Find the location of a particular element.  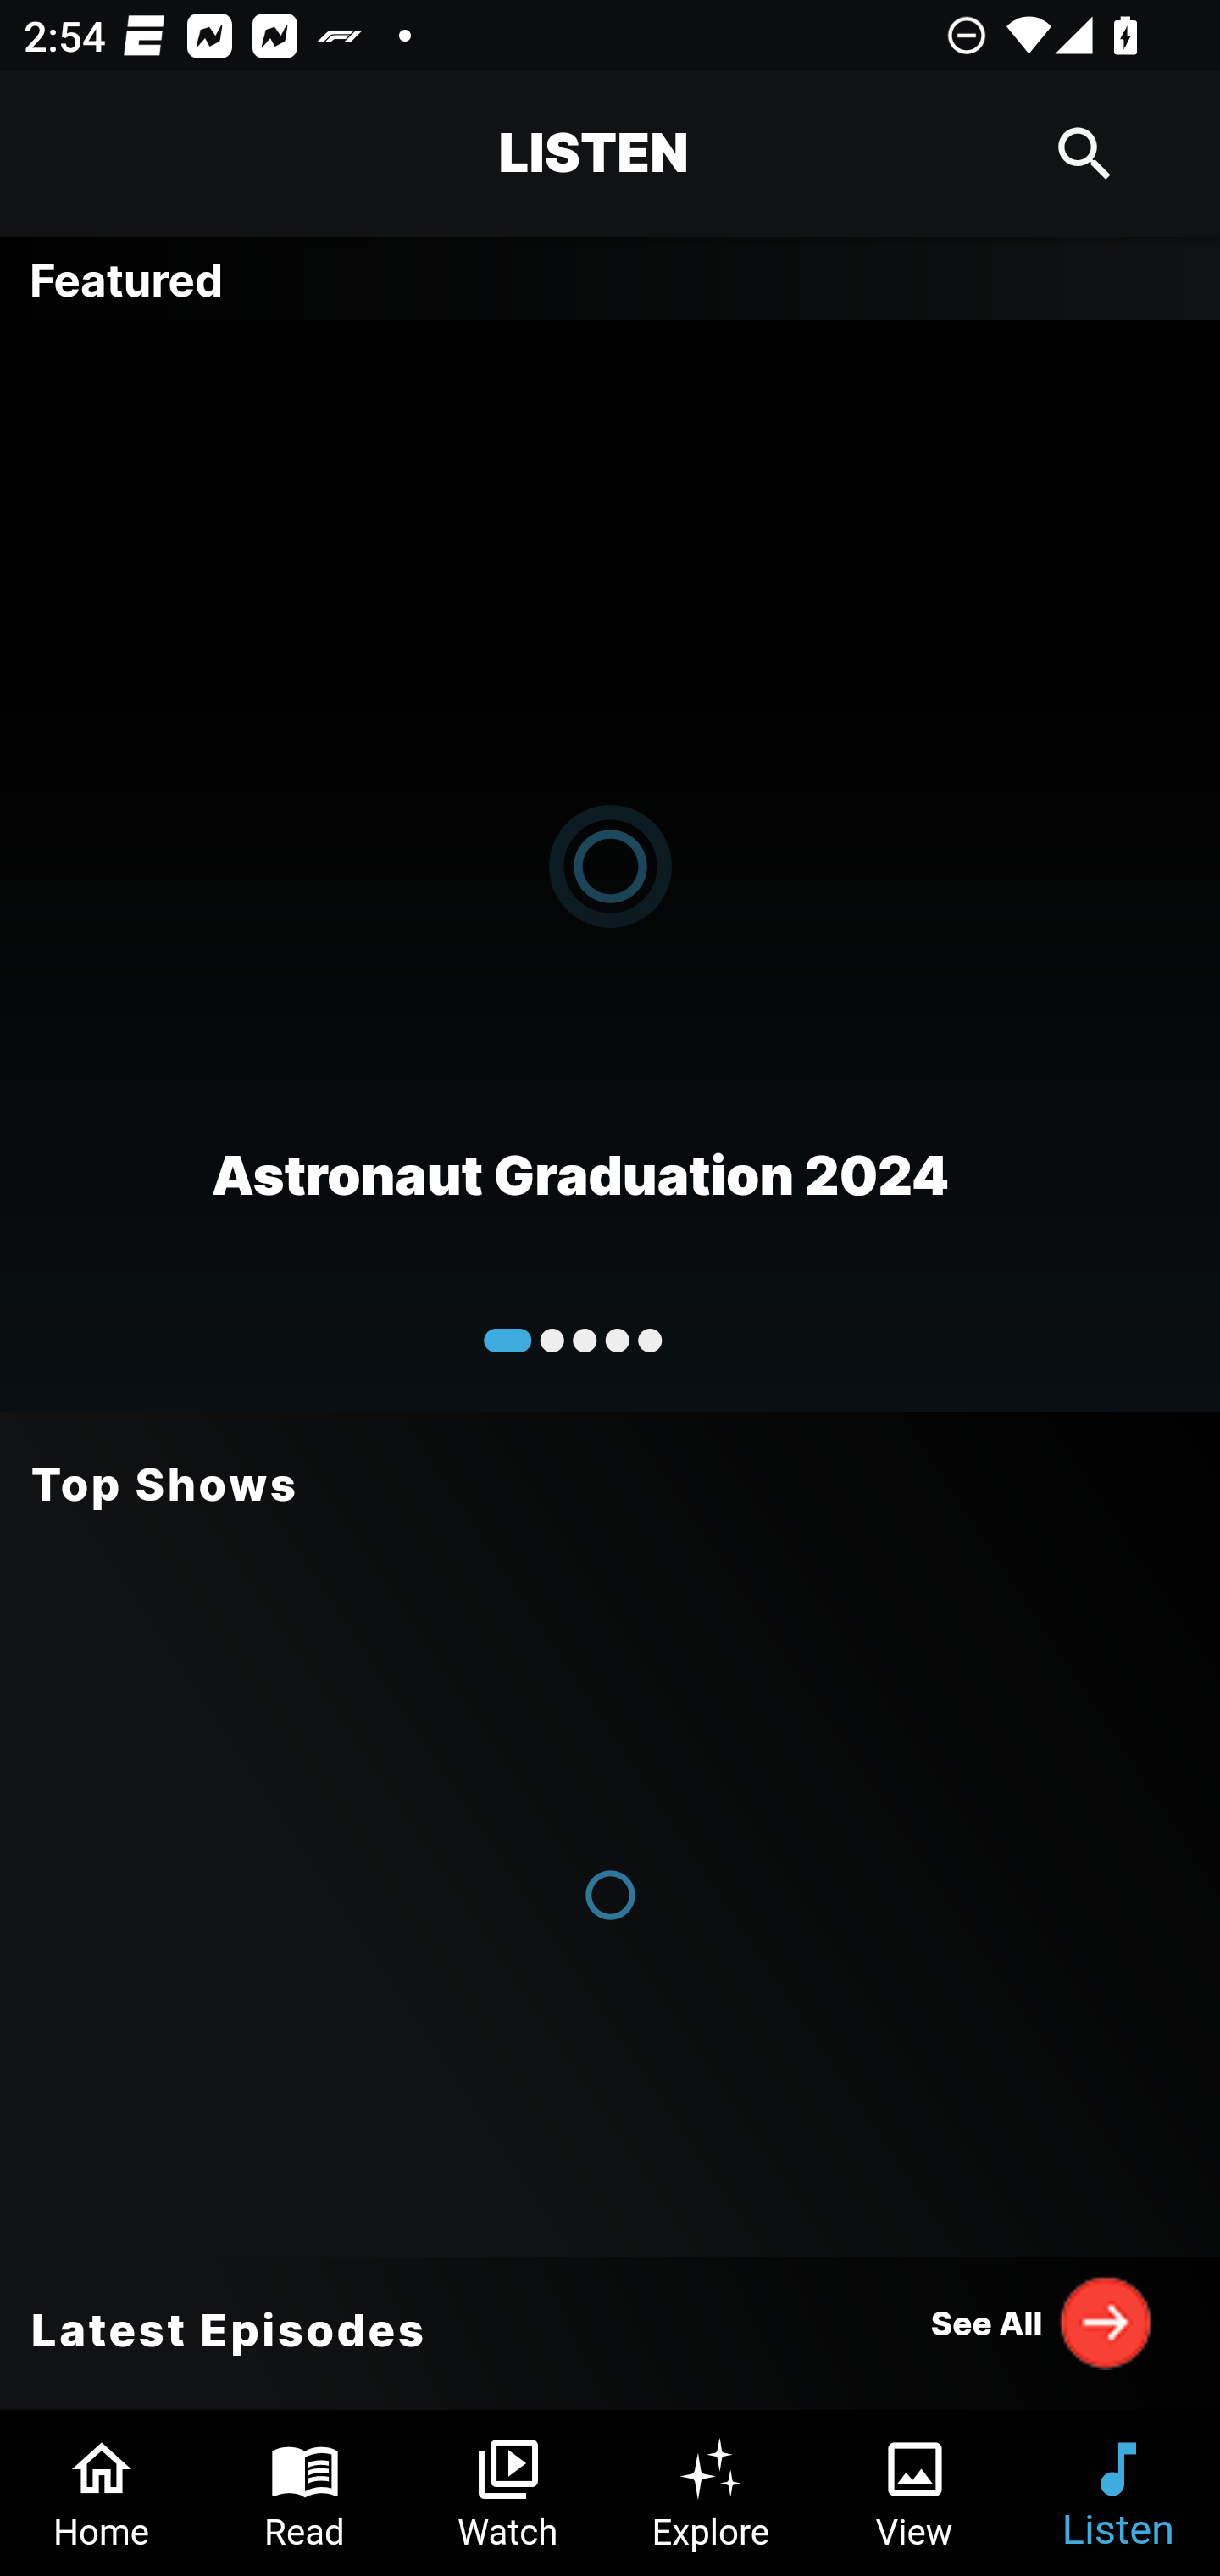

Watch
Tab 3 of 6 is located at coordinates (508, 2493).